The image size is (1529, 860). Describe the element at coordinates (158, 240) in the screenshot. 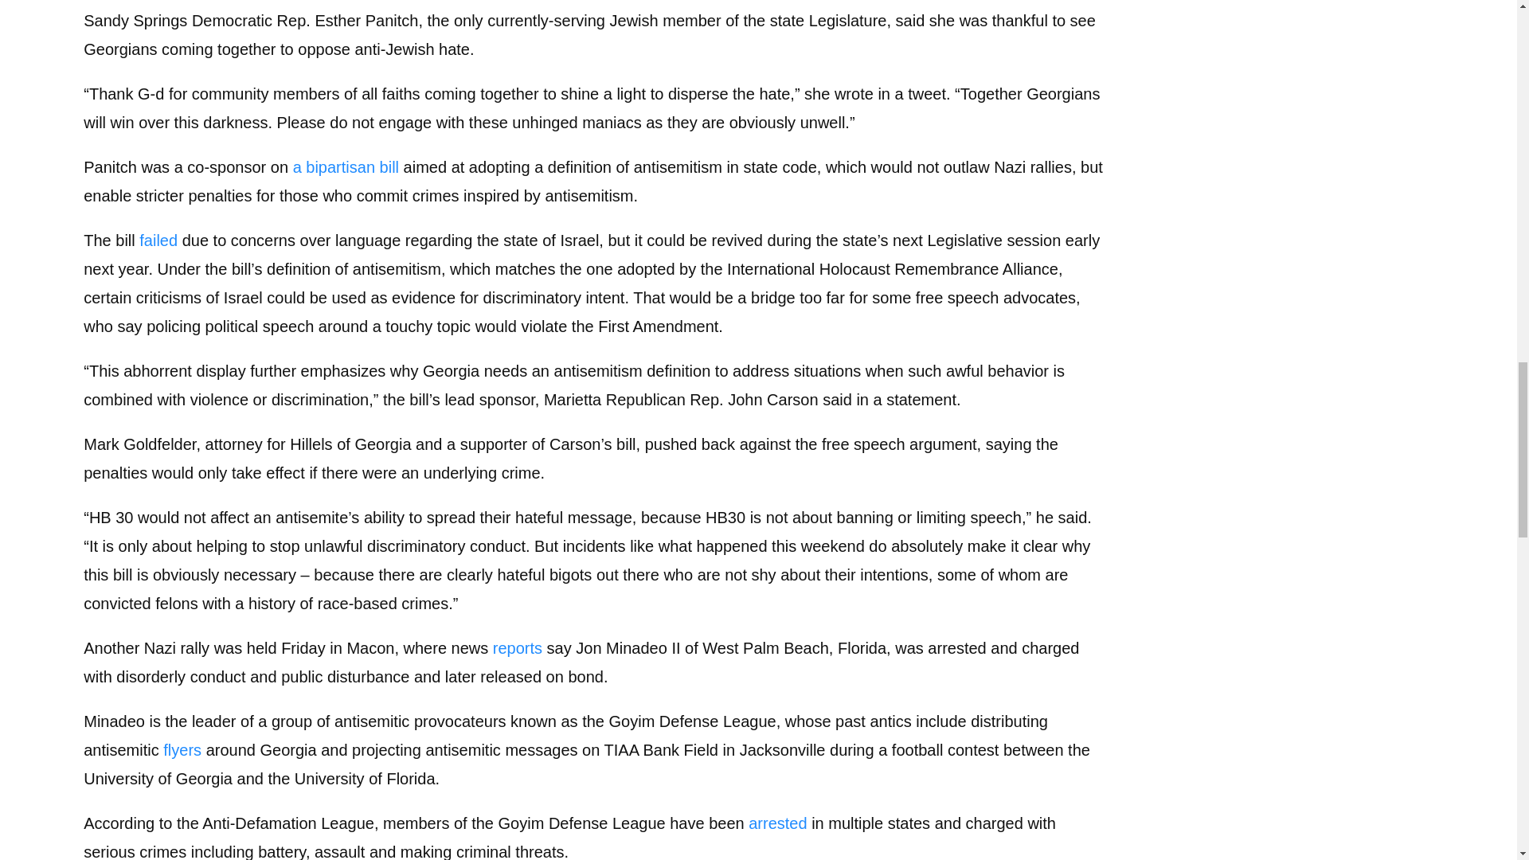

I see `failed` at that location.